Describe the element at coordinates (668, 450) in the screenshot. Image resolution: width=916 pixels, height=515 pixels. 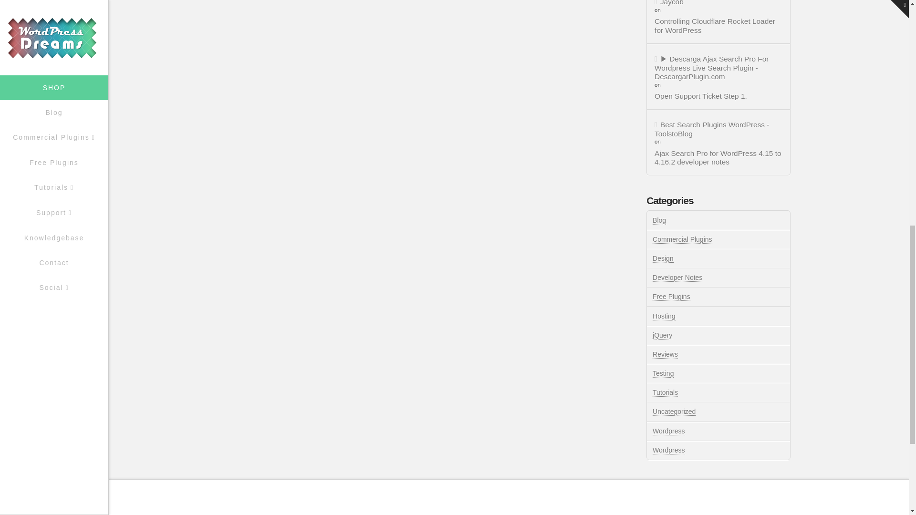
I see `WordPress Tutorials` at that location.